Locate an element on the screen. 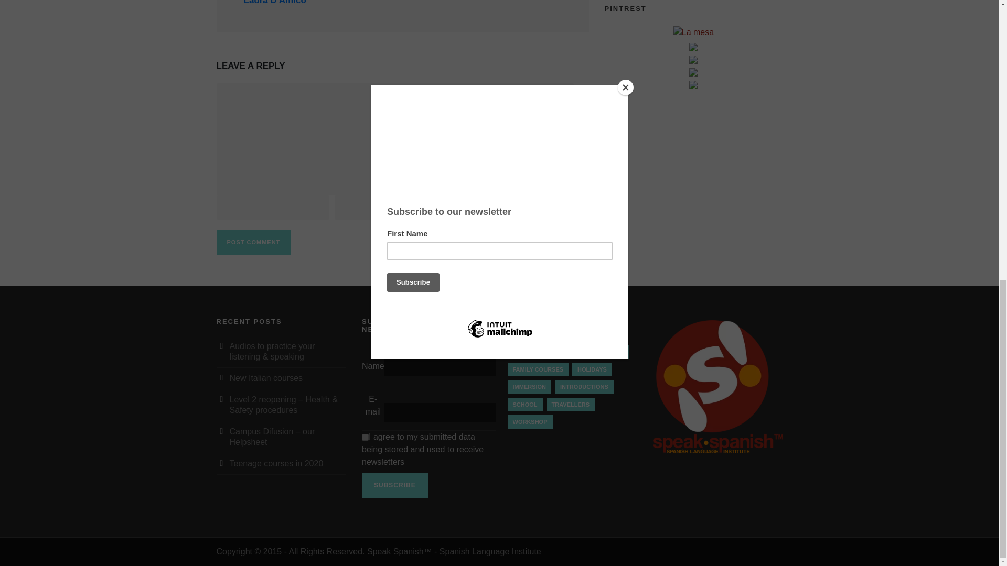  yes is located at coordinates (365, 437).